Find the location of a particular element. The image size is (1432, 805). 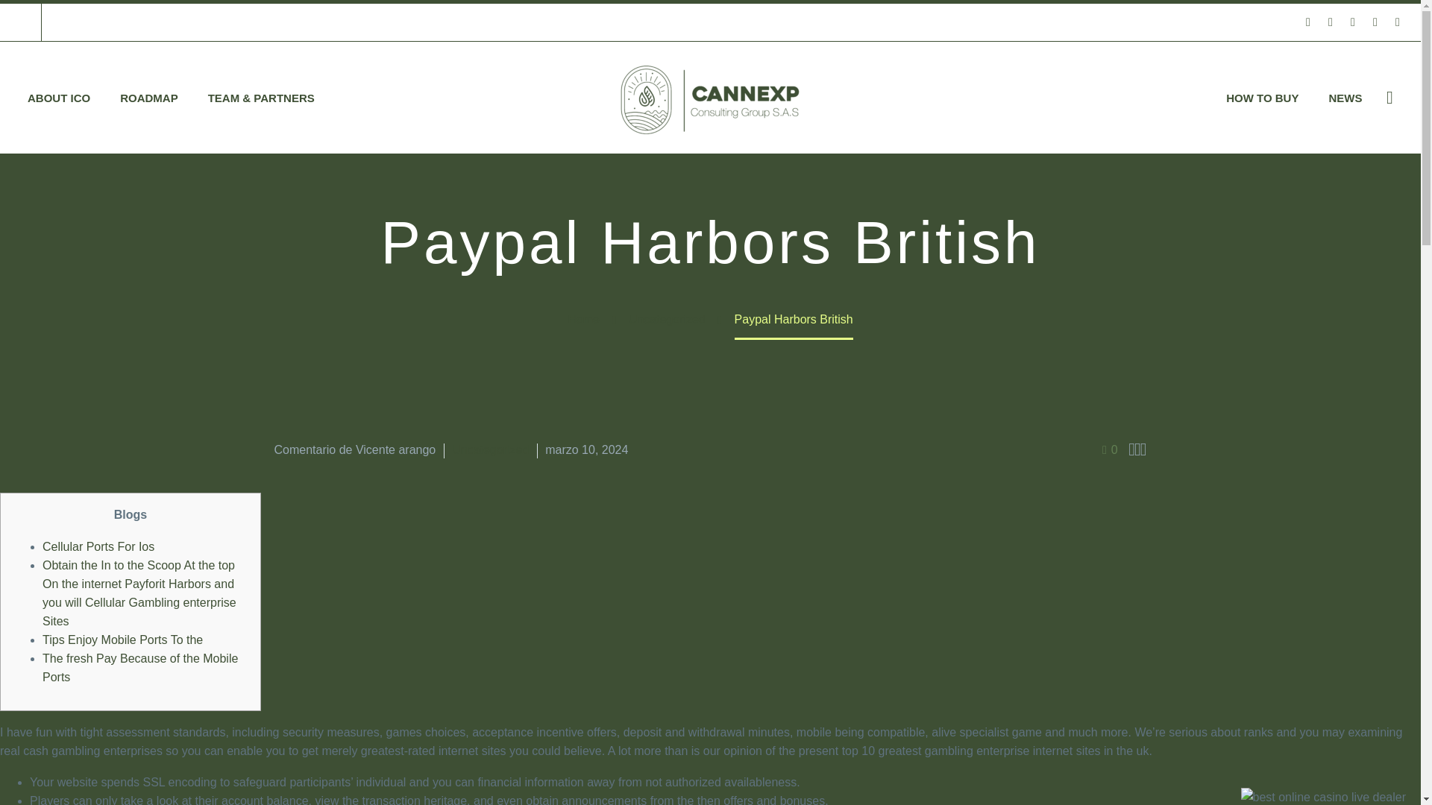

Instagram is located at coordinates (1375, 22).